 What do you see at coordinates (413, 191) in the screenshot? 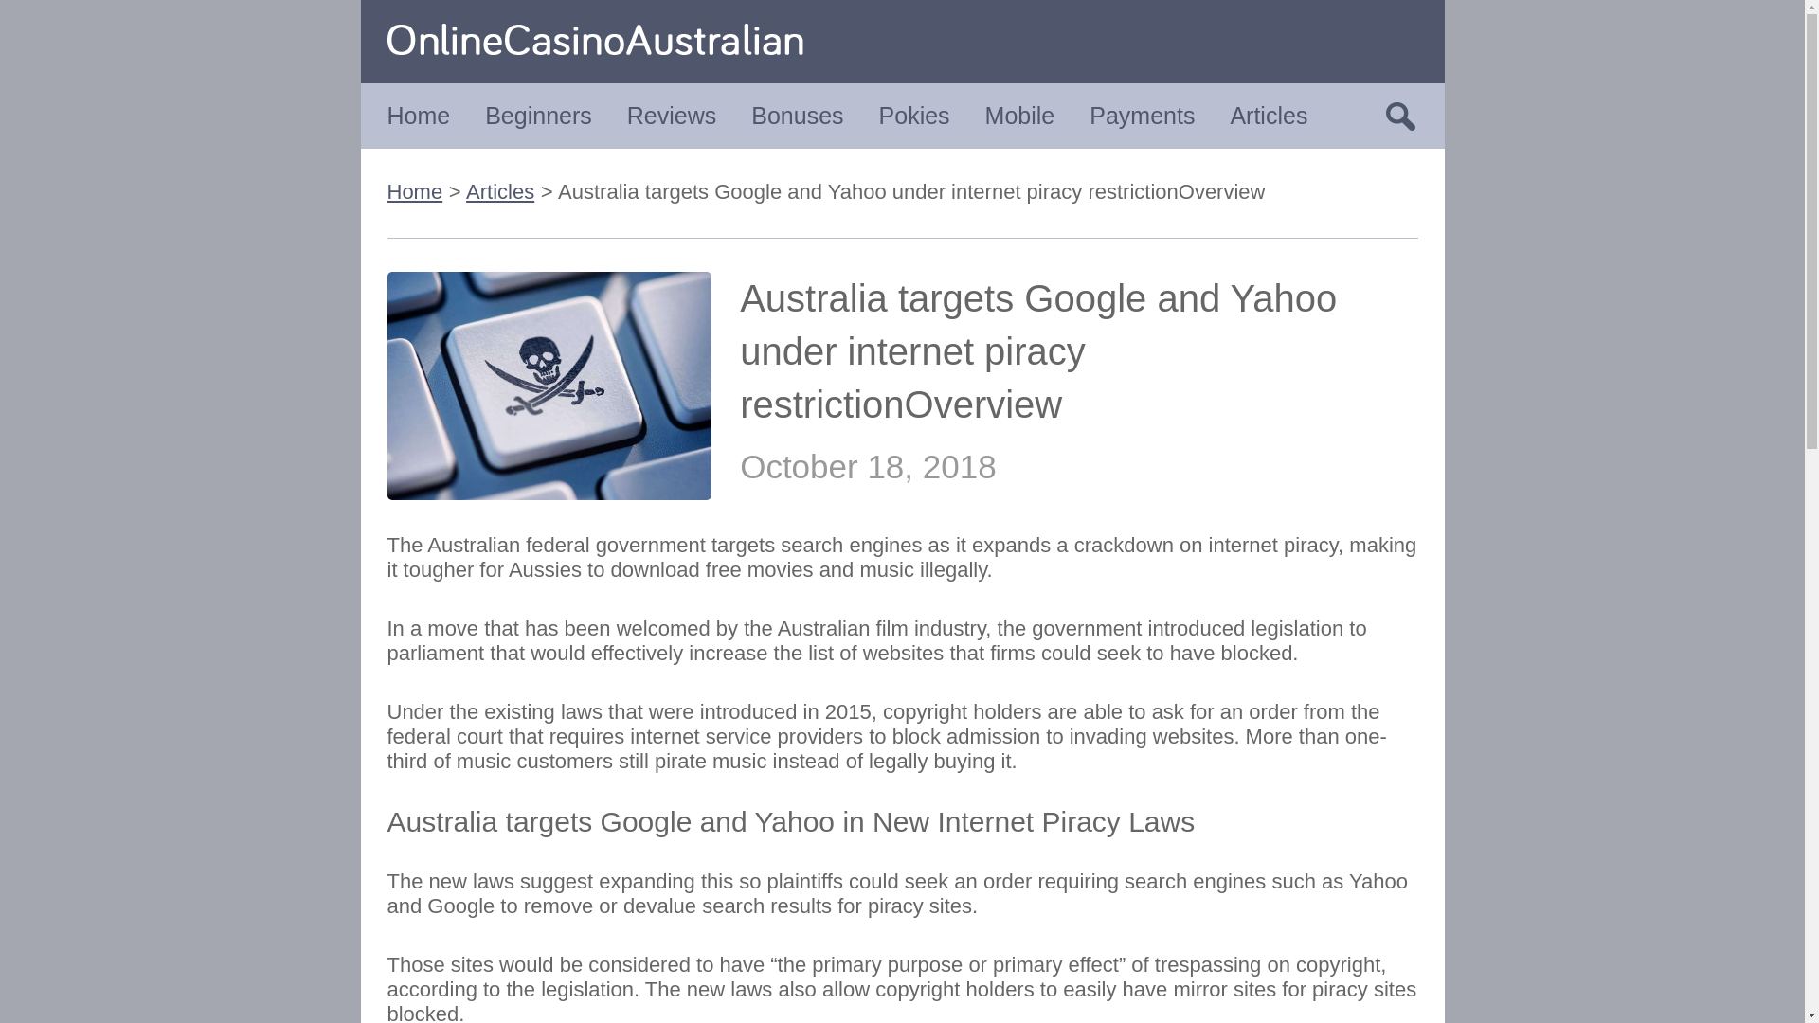
I see `Home` at bounding box center [413, 191].